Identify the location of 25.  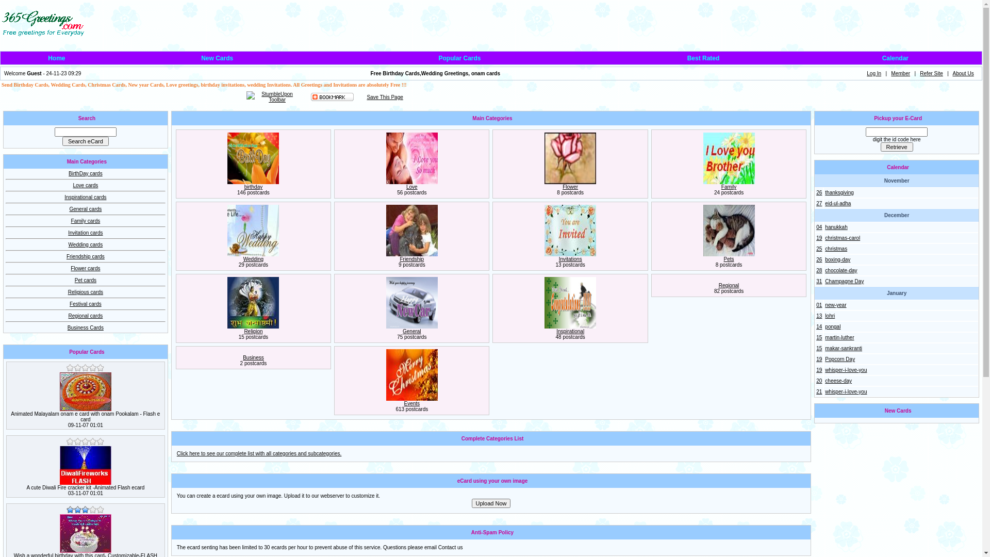
(819, 249).